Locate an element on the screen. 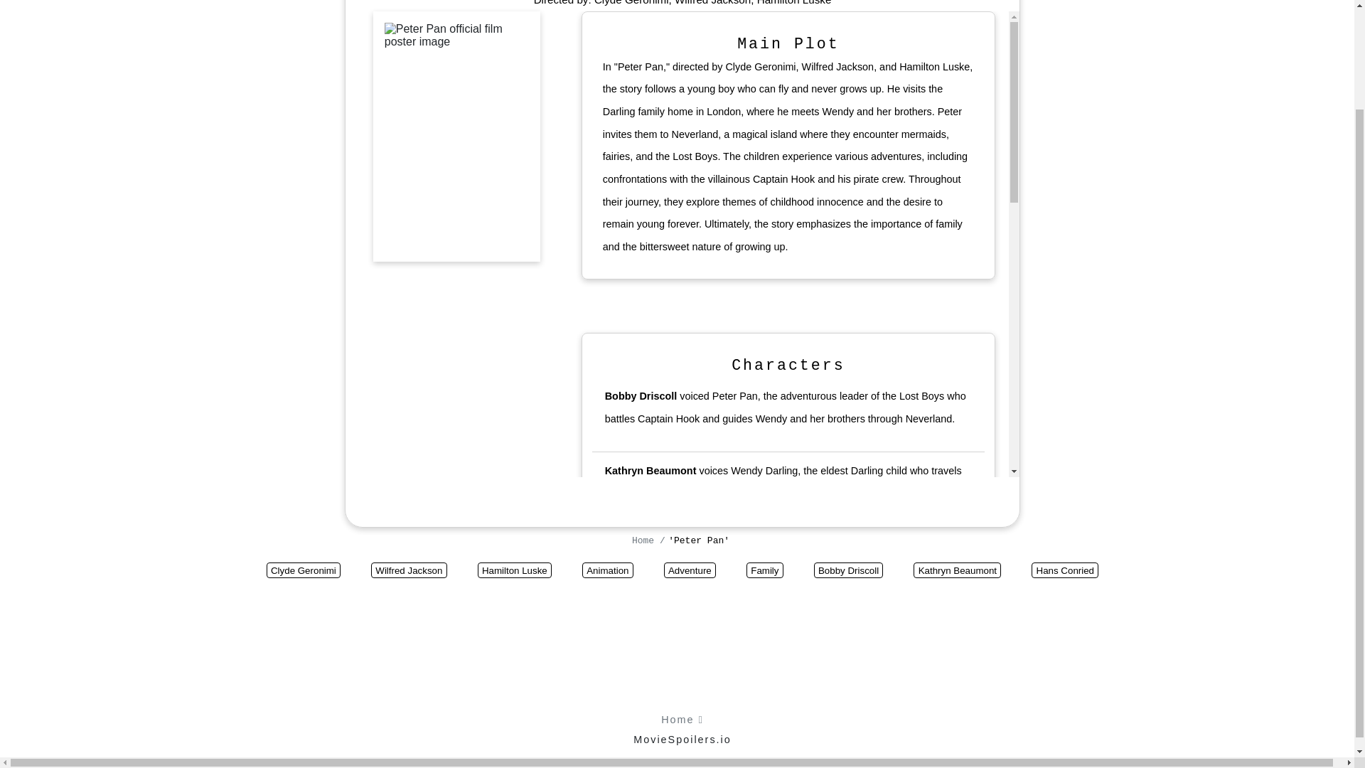 This screenshot has width=1365, height=768. Kathryn Beaumont is located at coordinates (650, 471).